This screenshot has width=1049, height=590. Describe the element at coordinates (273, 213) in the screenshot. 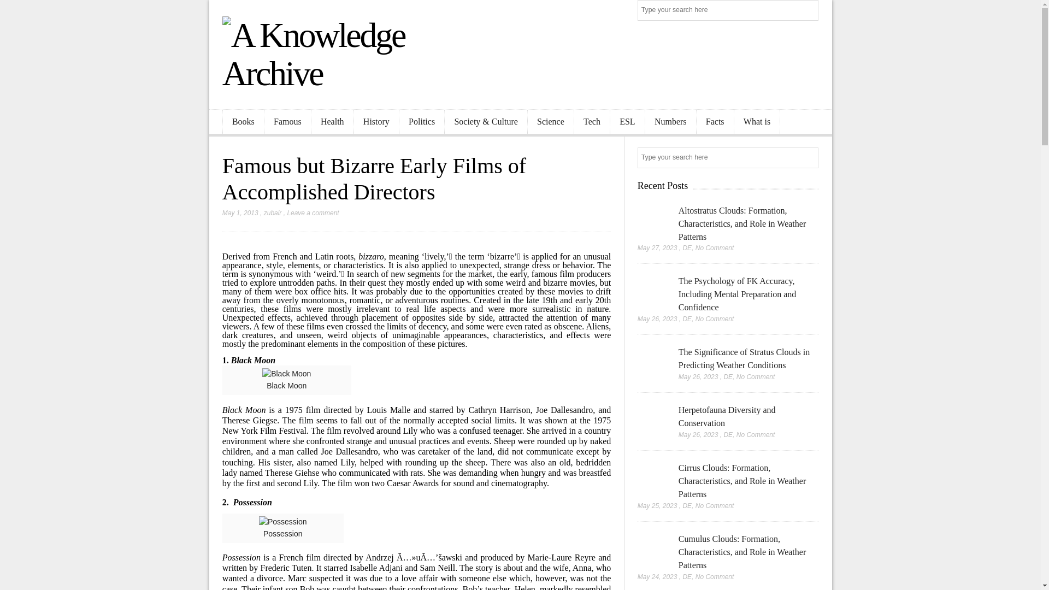

I see `zubair` at that location.